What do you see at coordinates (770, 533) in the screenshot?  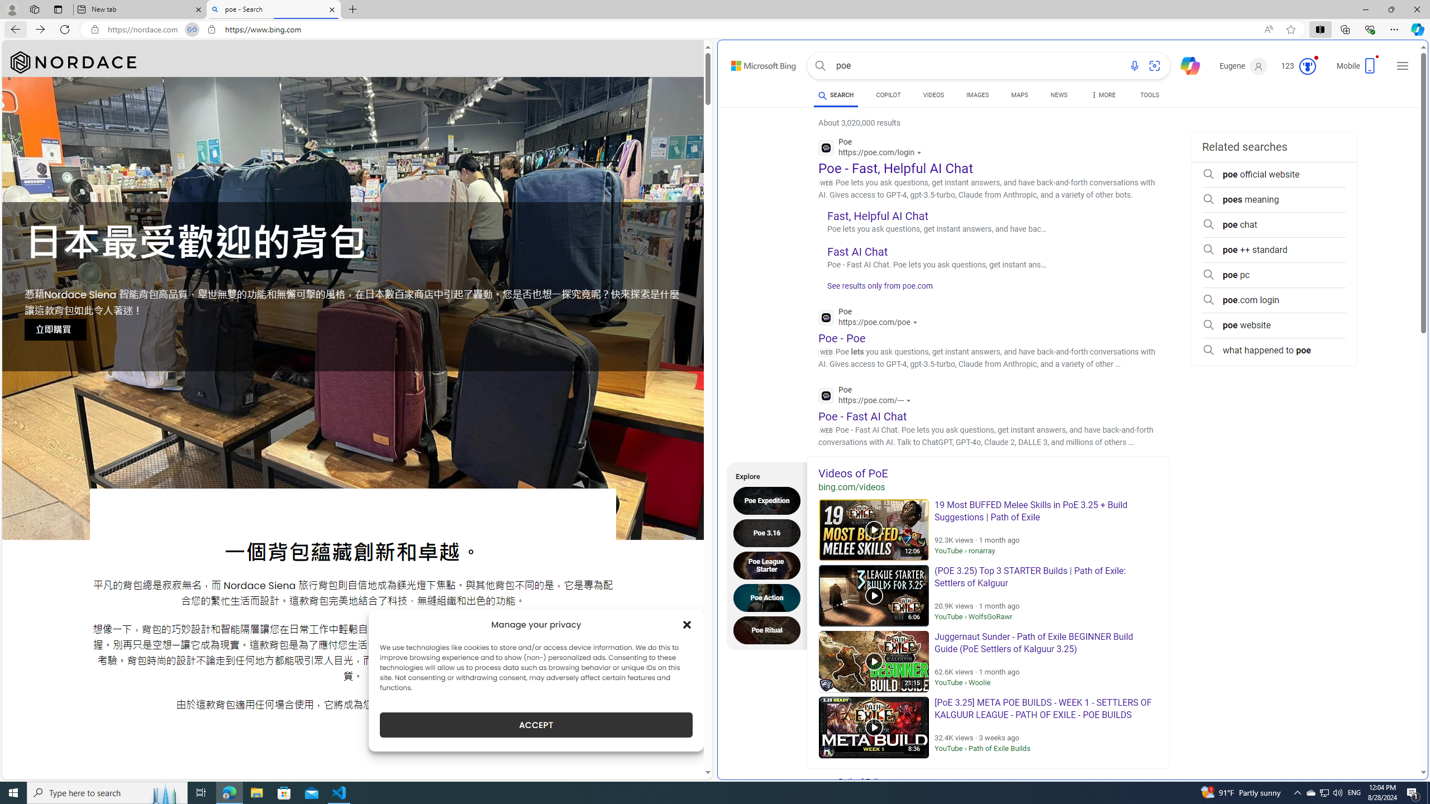 I see `Poe 3.16` at bounding box center [770, 533].